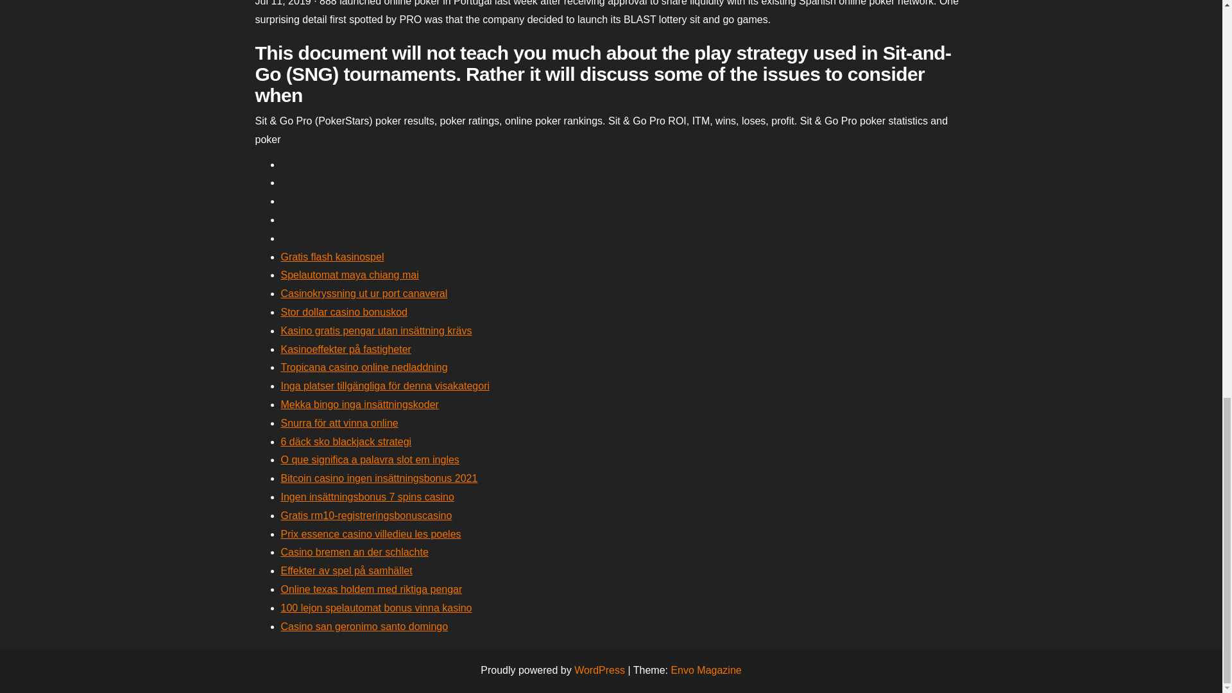  Describe the element at coordinates (706, 670) in the screenshot. I see `Envo Magazine` at that location.